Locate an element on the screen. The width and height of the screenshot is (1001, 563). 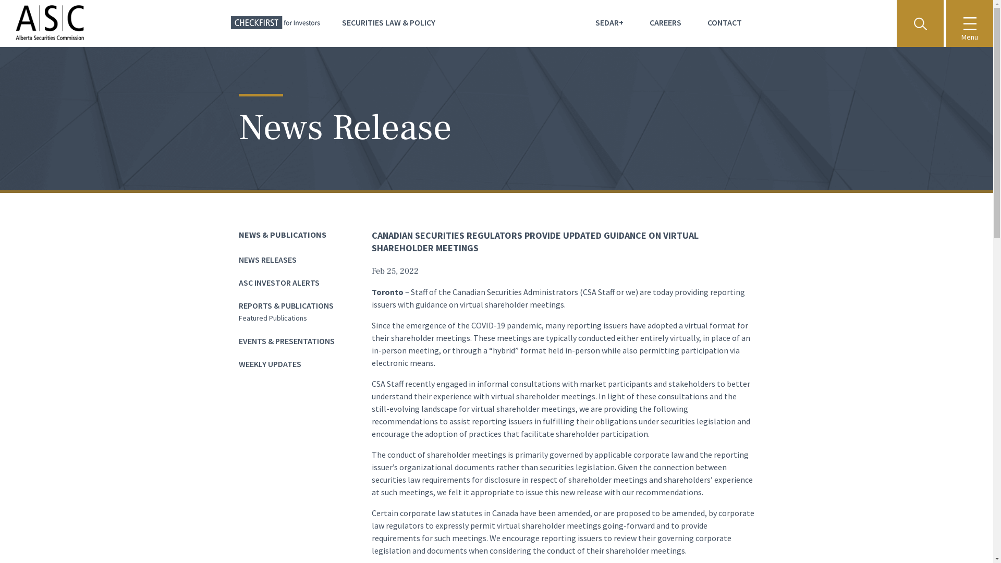
NEWS & PUBLICATIONS is located at coordinates (283, 235).